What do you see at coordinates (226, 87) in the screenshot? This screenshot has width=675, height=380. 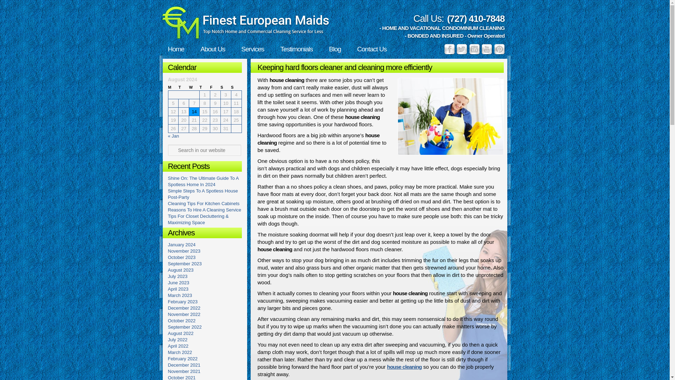 I see `Saturday` at bounding box center [226, 87].